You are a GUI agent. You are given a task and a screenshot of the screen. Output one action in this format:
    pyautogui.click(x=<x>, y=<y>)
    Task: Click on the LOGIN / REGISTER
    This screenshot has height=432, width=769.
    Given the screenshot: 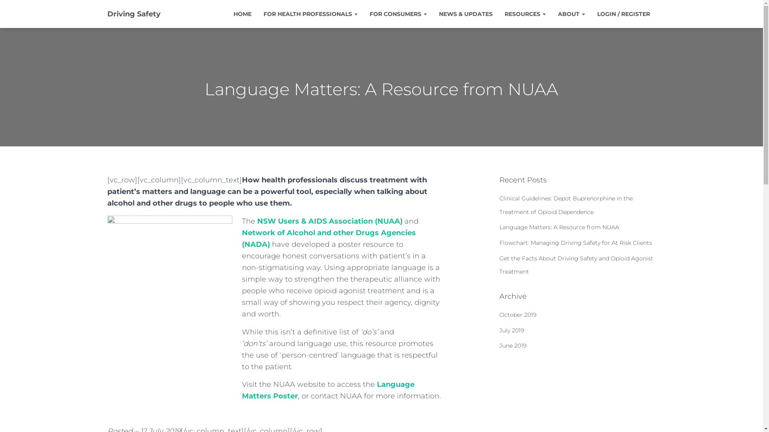 What is the action you would take?
    pyautogui.click(x=624, y=14)
    